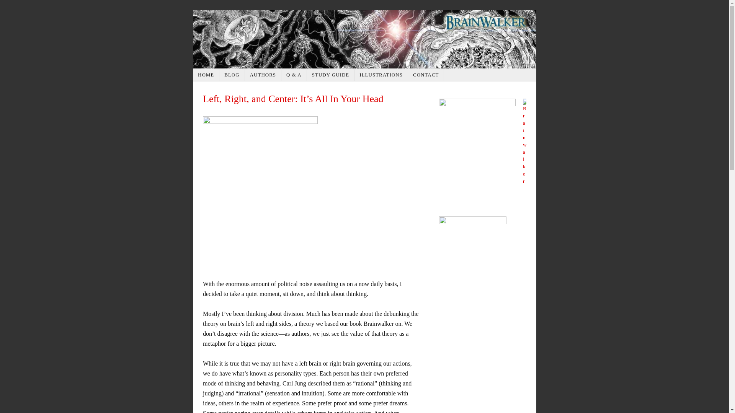 The height and width of the screenshot is (413, 735). What do you see at coordinates (381, 75) in the screenshot?
I see `ILLUSTRATIONS` at bounding box center [381, 75].